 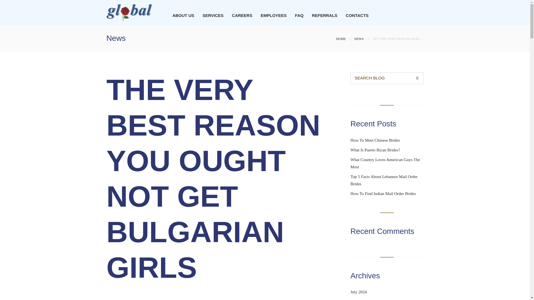 What do you see at coordinates (383, 194) in the screenshot?
I see `How To Find Indian Mail Order Brides` at bounding box center [383, 194].